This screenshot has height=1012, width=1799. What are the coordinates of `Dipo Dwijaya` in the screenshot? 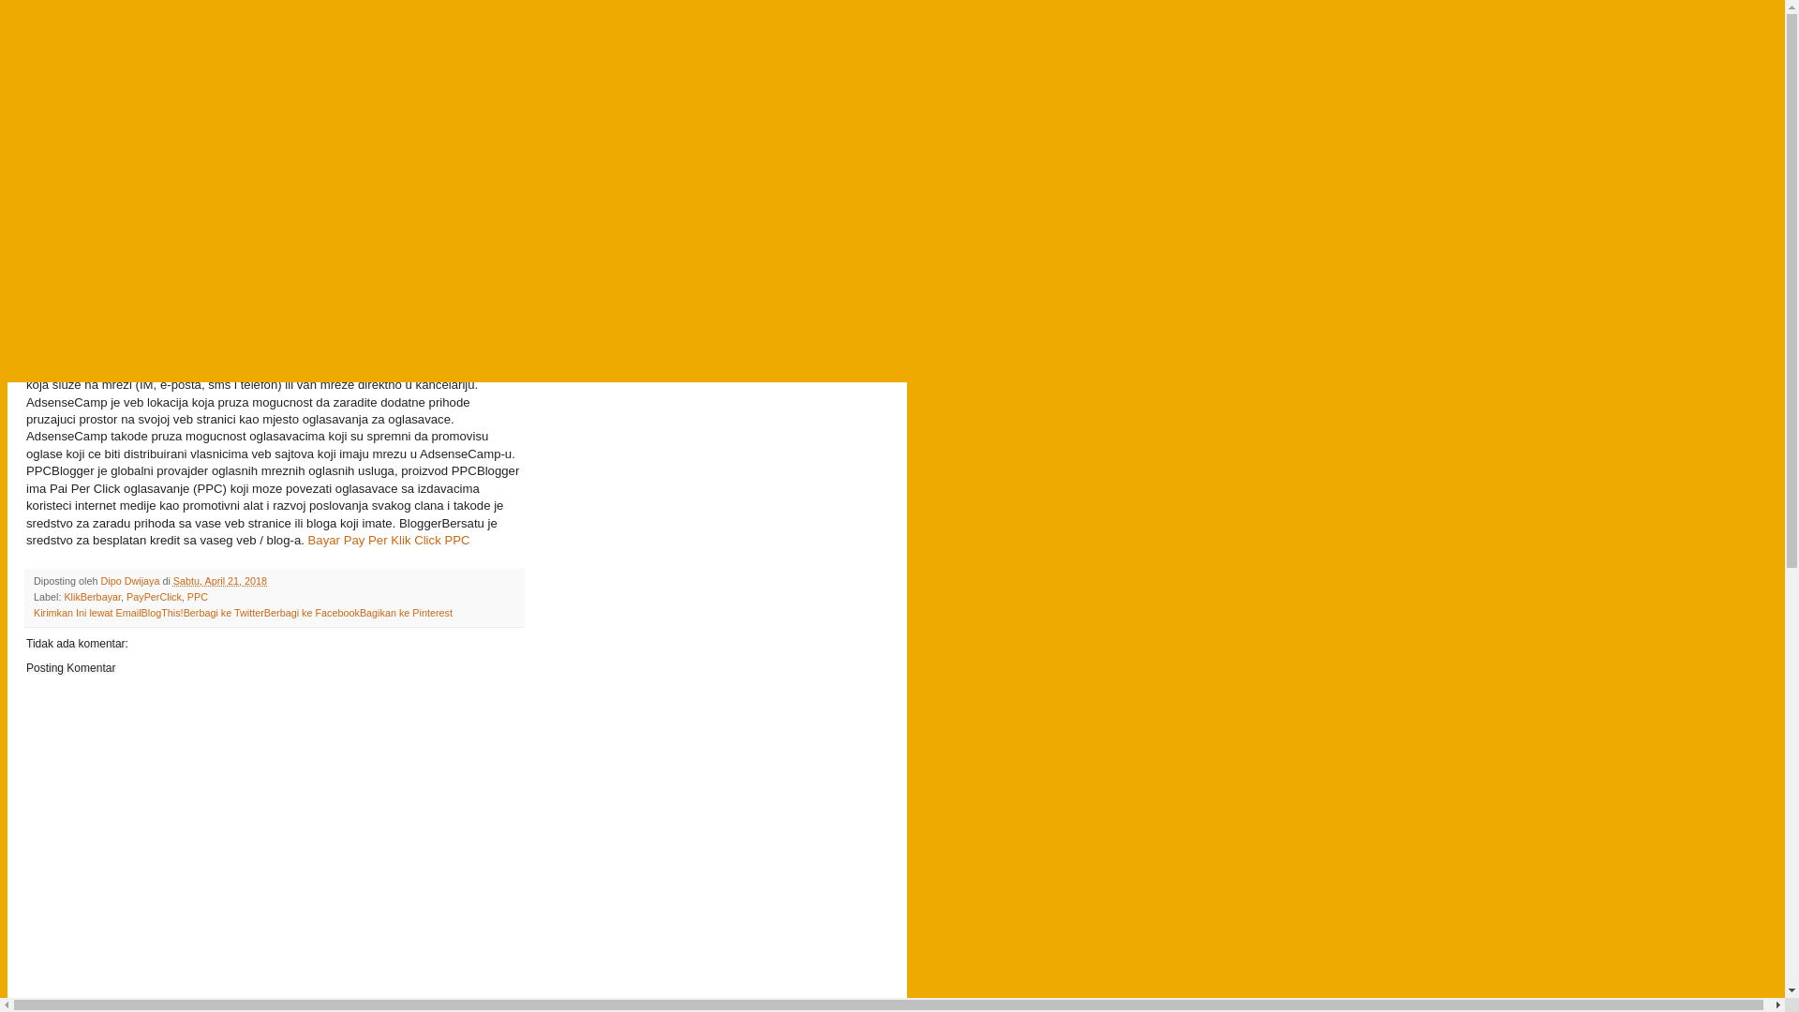 It's located at (131, 581).